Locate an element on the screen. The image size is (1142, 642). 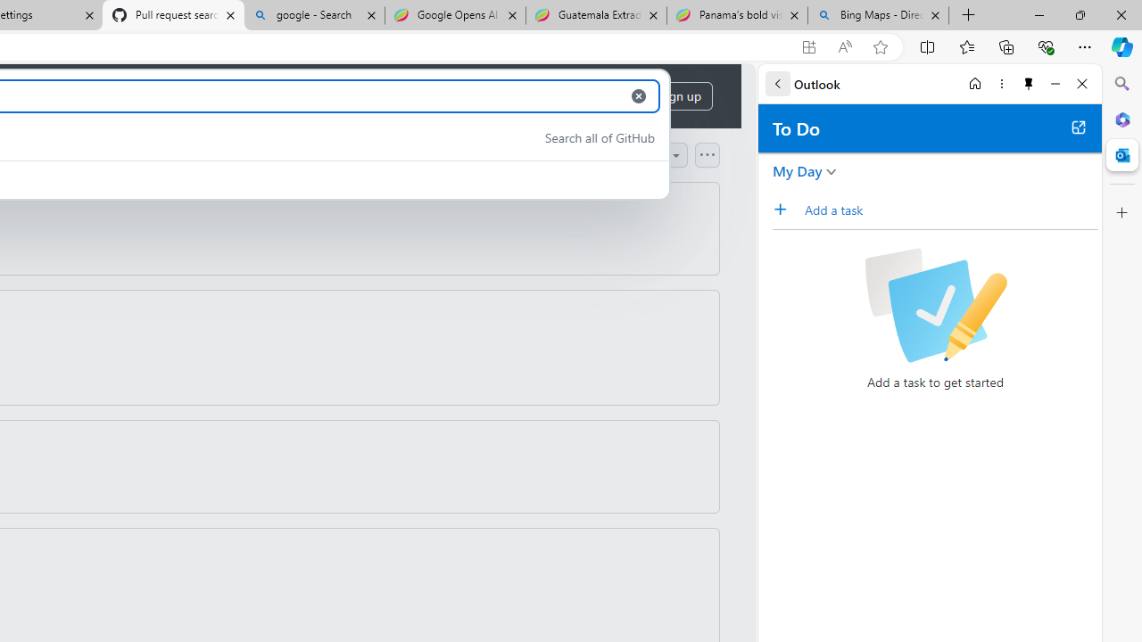
Sort by: Best match is located at coordinates (625, 154).